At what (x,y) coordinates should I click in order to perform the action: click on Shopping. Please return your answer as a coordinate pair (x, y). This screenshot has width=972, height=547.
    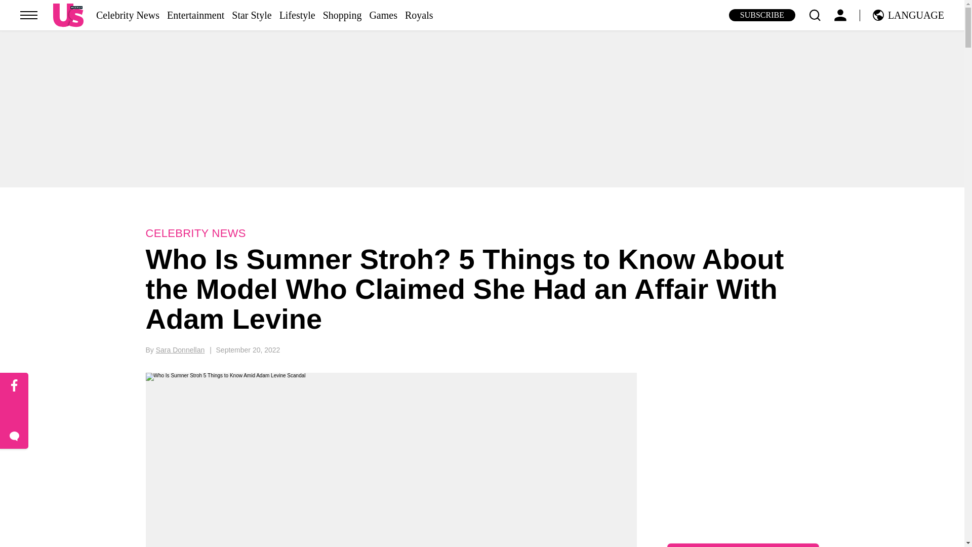
    Looking at the image, I should click on (342, 15).